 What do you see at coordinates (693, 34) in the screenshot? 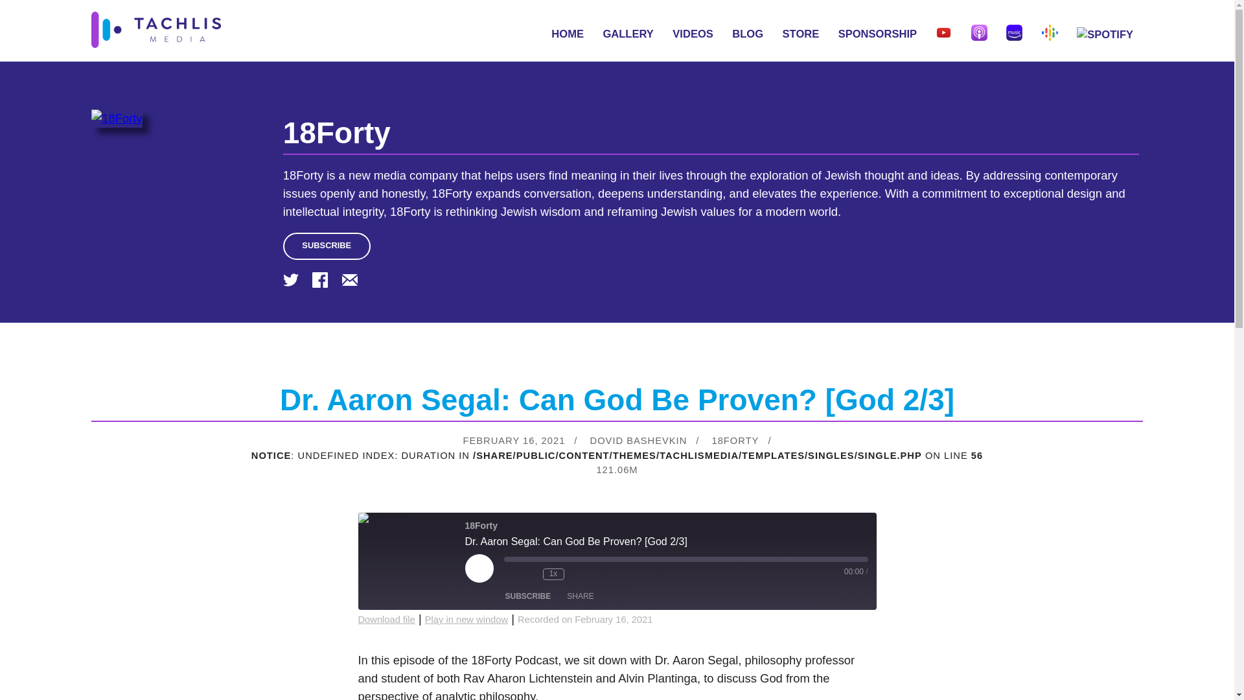
I see `VIDEOS` at bounding box center [693, 34].